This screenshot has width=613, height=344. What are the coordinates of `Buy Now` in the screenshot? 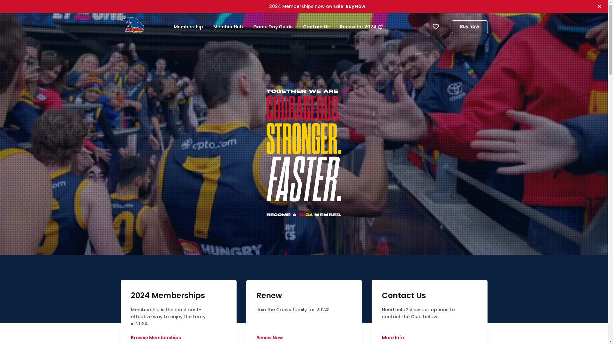 It's located at (356, 6).